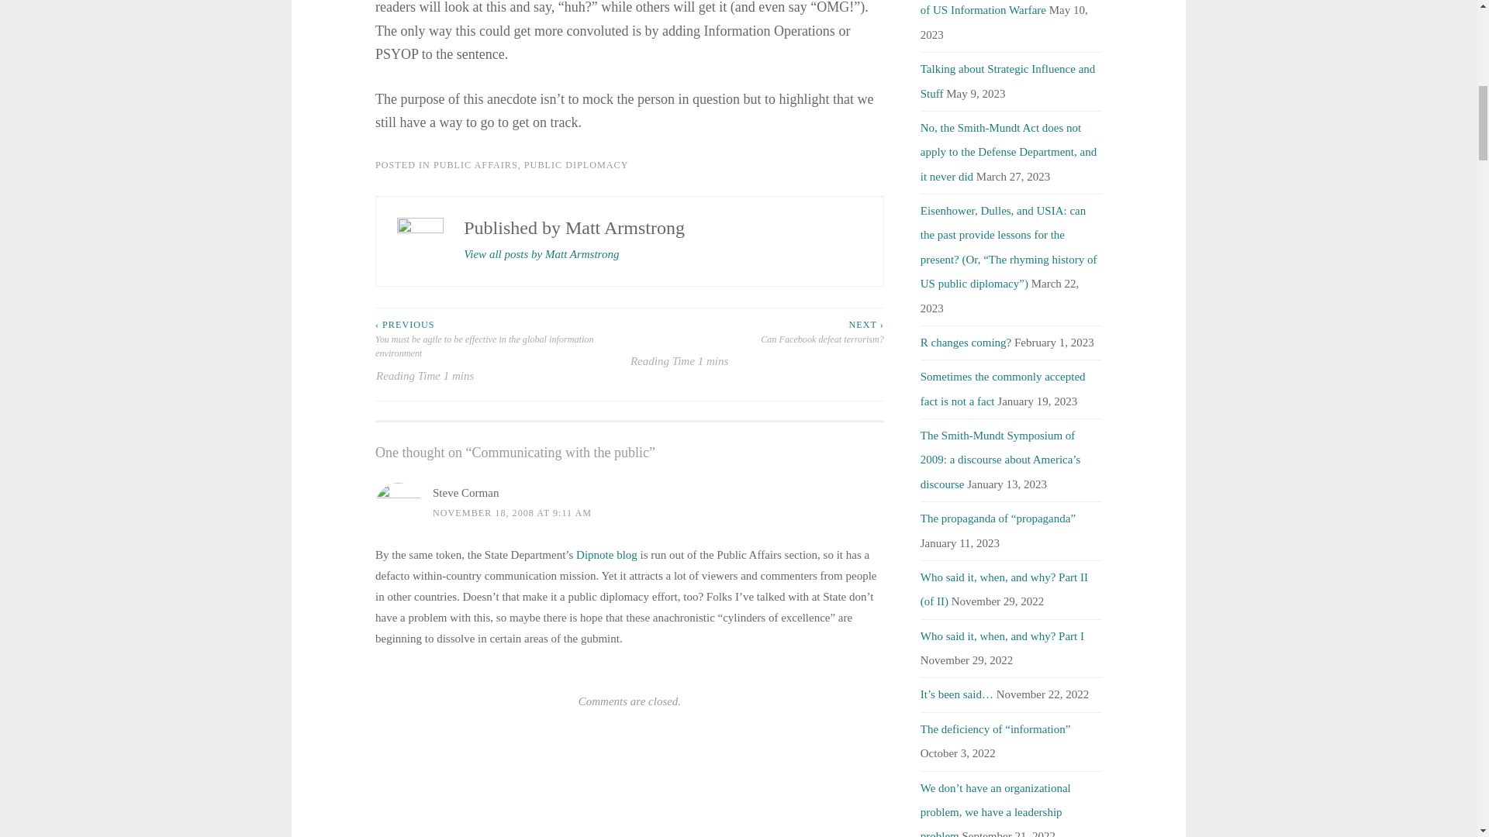  What do you see at coordinates (606, 555) in the screenshot?
I see `Dipnote blog` at bounding box center [606, 555].